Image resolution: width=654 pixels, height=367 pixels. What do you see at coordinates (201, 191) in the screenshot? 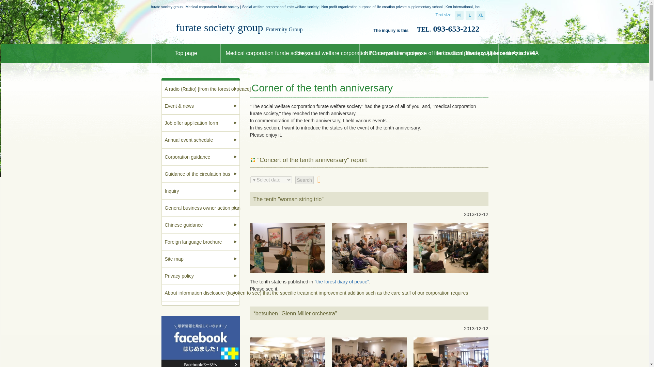
I see `Inquiry` at bounding box center [201, 191].